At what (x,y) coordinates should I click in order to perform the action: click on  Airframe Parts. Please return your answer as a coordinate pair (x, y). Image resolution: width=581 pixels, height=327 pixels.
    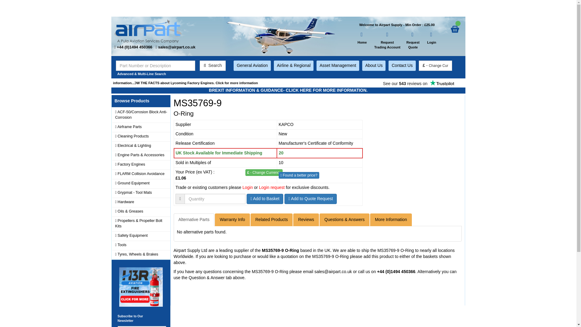
    Looking at the image, I should click on (141, 165).